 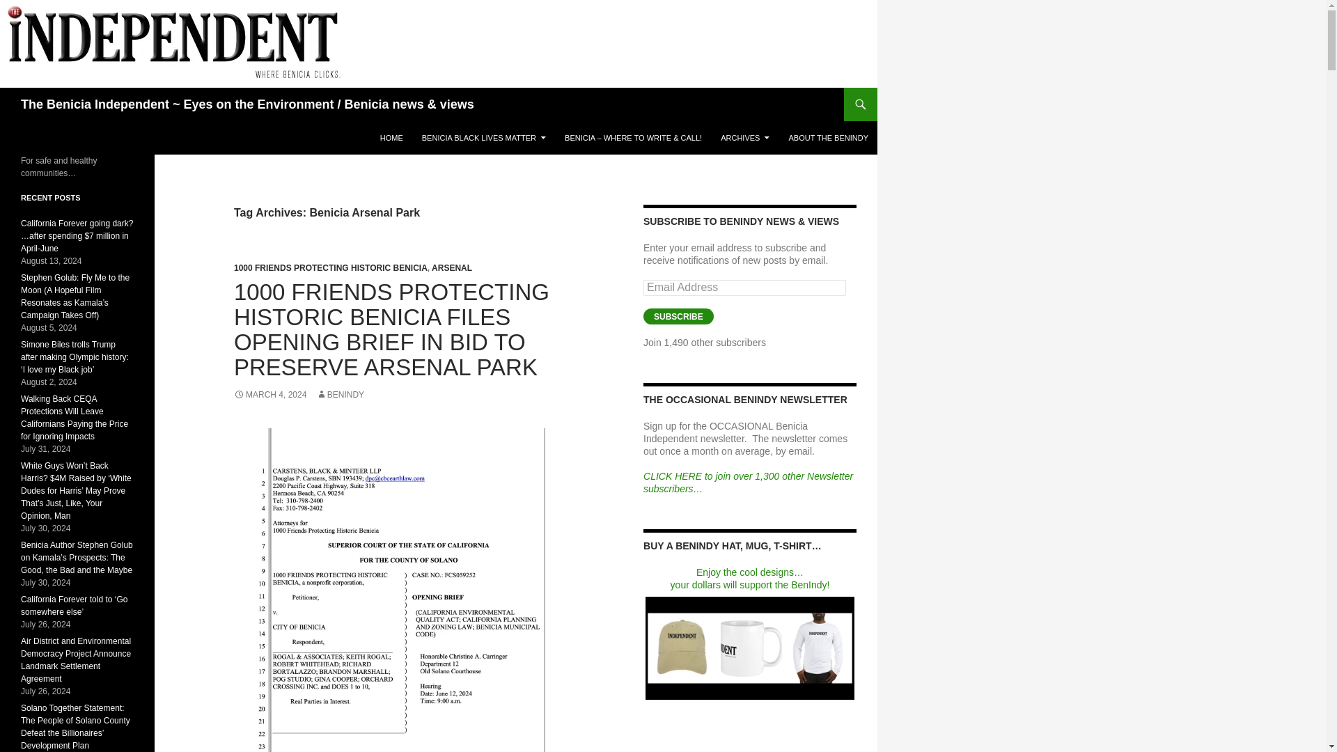 I want to click on BENICIA BLACK LIVES MATTER, so click(x=483, y=138).